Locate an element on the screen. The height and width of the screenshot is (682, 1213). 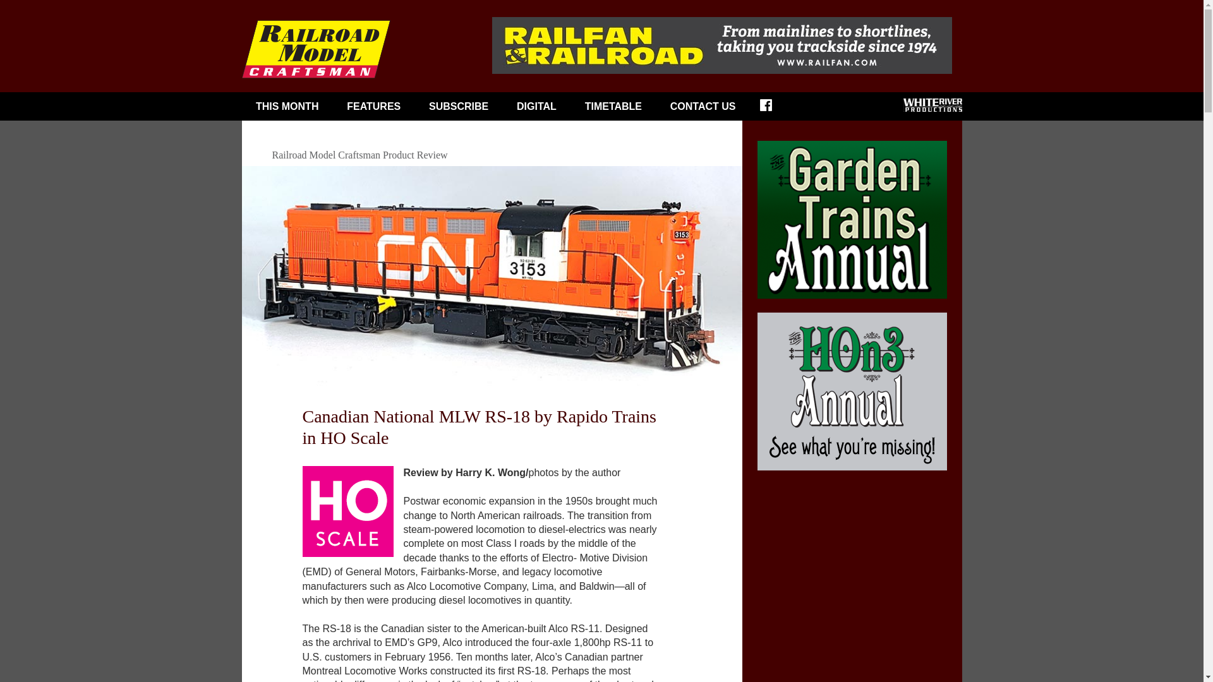
DIGITAL is located at coordinates (537, 106).